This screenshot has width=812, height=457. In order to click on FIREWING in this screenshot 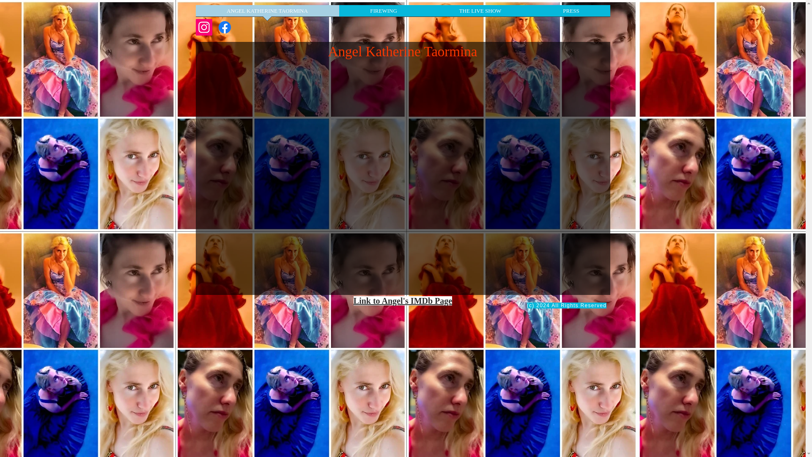, I will do `click(384, 13)`.